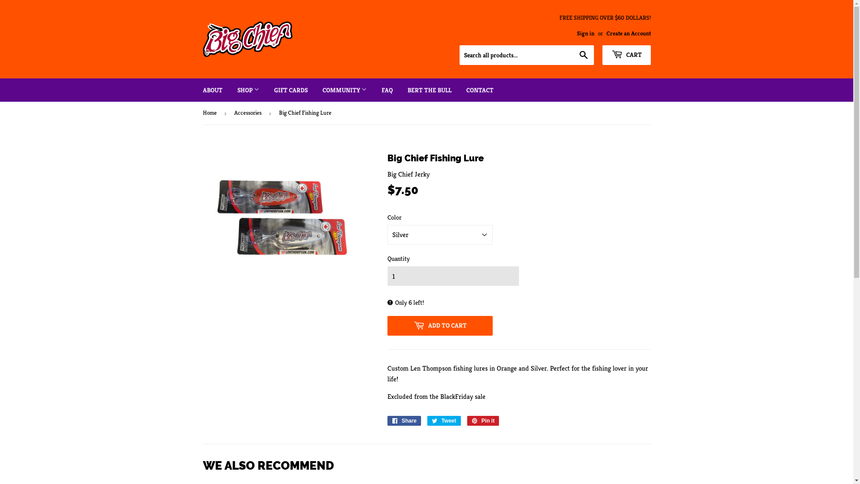 The height and width of the screenshot is (484, 860). Describe the element at coordinates (483, 421) in the screenshot. I see `Pin it
Pin on Pinterest` at that location.